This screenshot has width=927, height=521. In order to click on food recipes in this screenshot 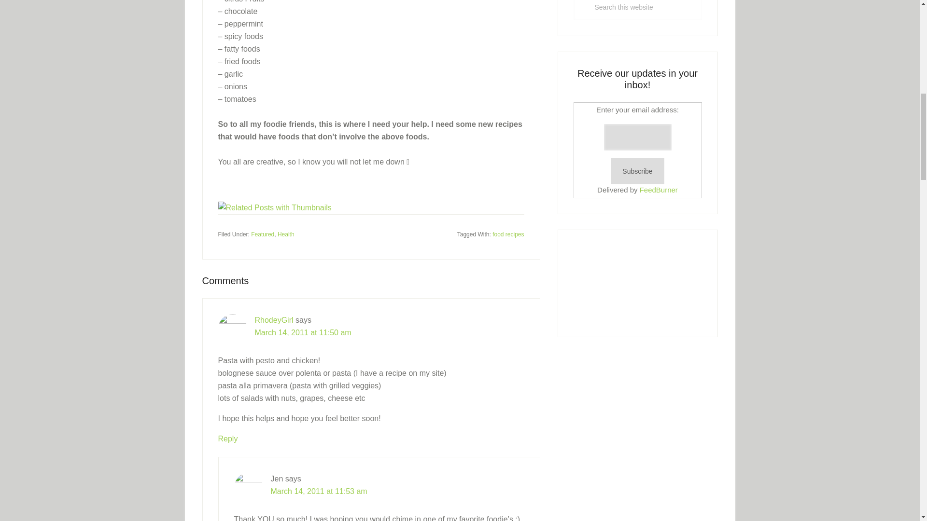, I will do `click(508, 234)`.